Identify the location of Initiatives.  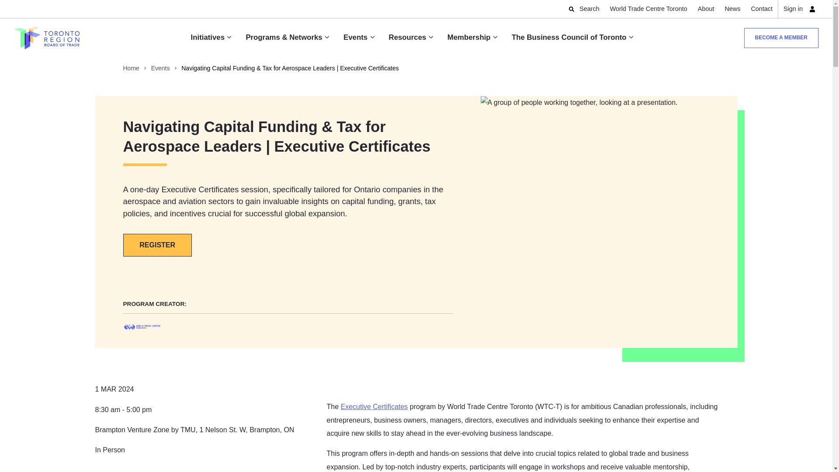
(211, 38).